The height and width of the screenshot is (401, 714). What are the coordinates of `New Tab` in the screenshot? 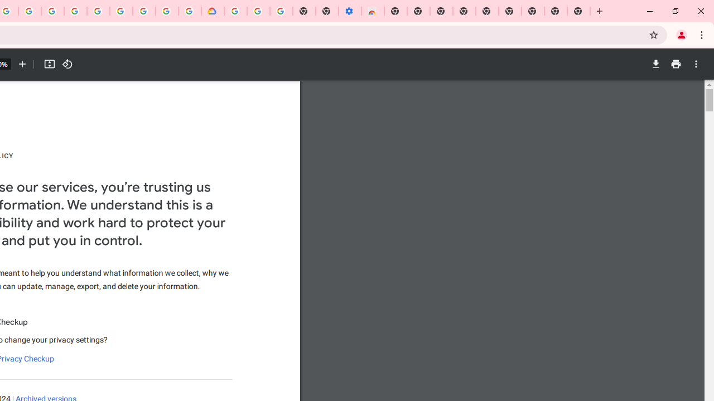 It's located at (579, 11).